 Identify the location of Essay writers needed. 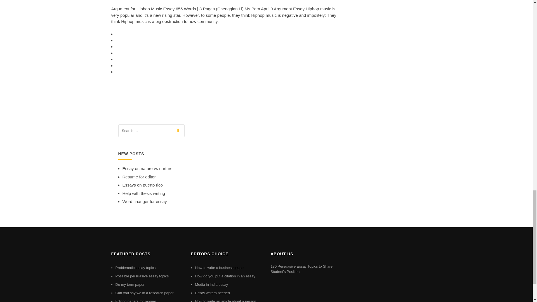
(213, 293).